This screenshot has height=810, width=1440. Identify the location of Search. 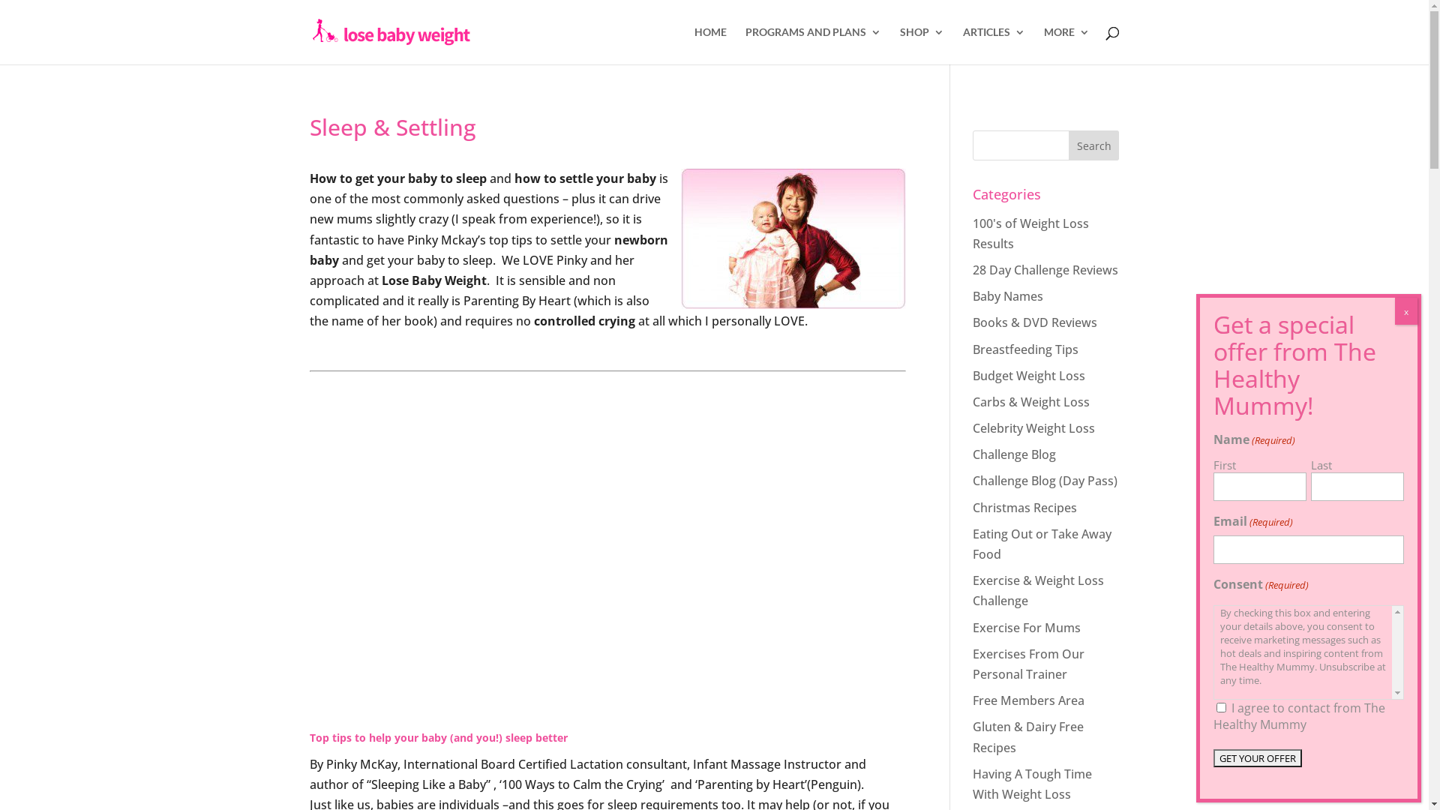
(1094, 145).